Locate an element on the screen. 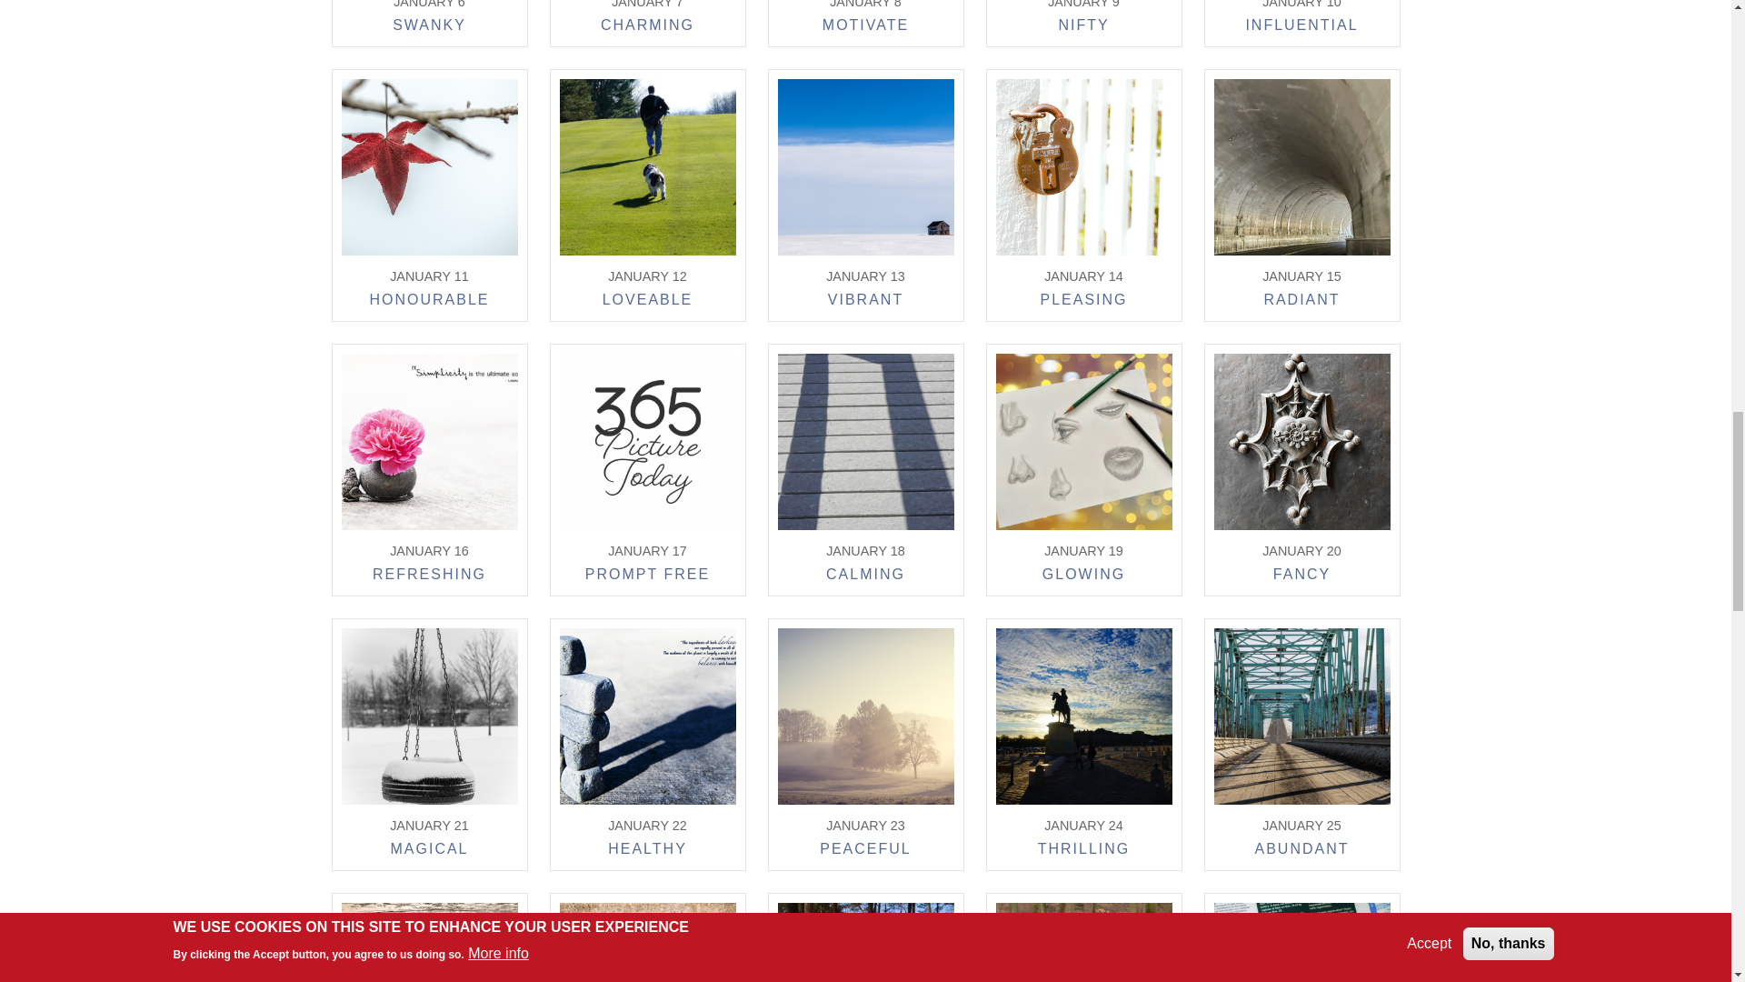 The width and height of the screenshot is (1745, 982). LOVEABLE is located at coordinates (647, 302).